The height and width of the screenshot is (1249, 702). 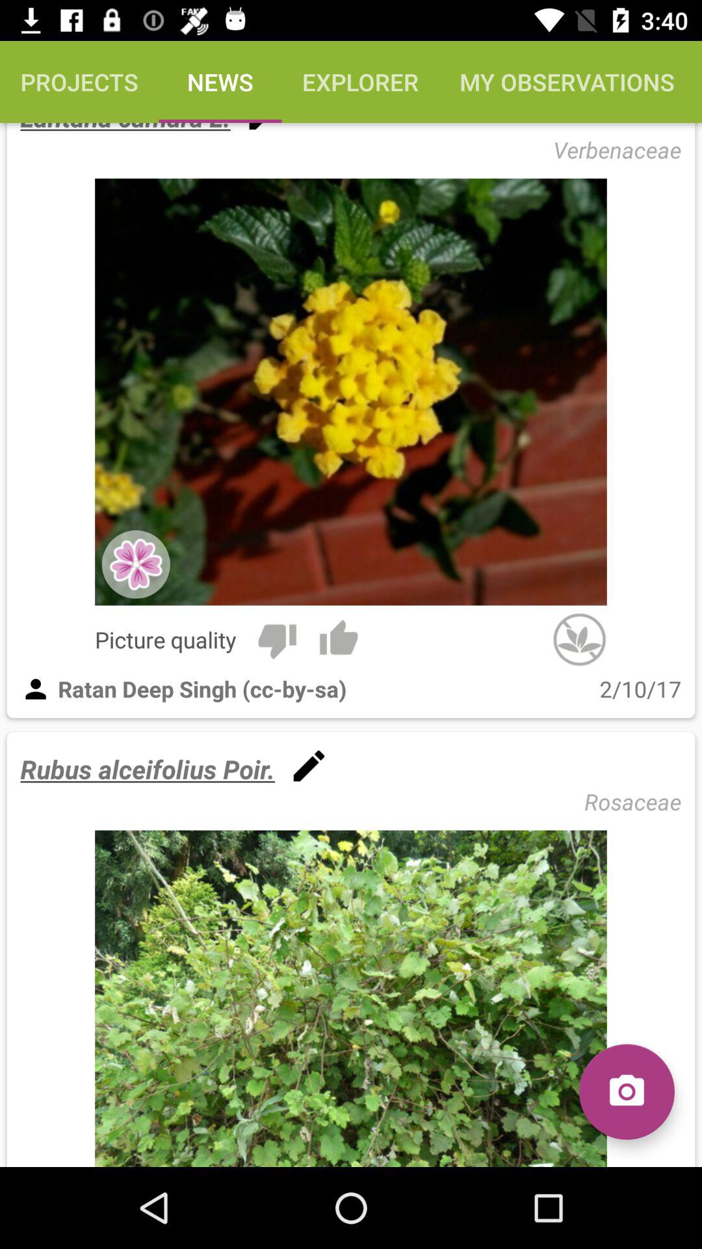 What do you see at coordinates (125, 129) in the screenshot?
I see `launch the item below projects` at bounding box center [125, 129].